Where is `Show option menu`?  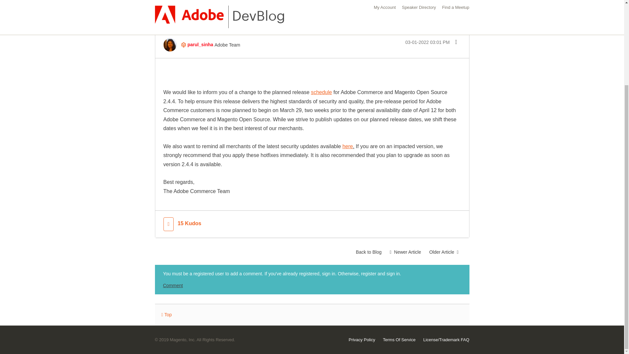
Show option menu is located at coordinates (455, 43).